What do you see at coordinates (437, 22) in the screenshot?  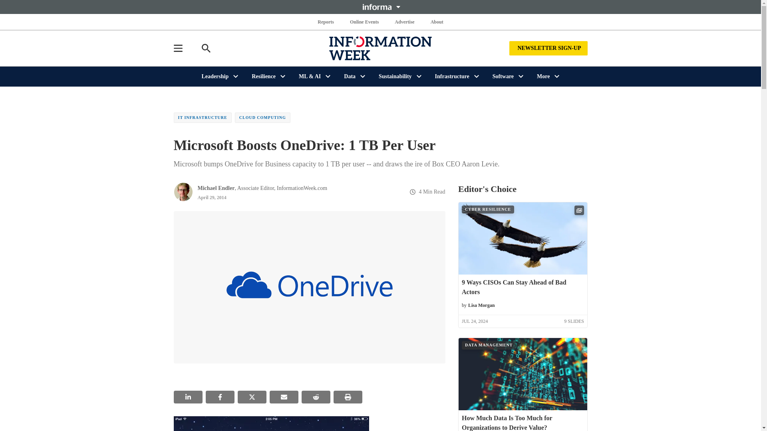 I see `About` at bounding box center [437, 22].